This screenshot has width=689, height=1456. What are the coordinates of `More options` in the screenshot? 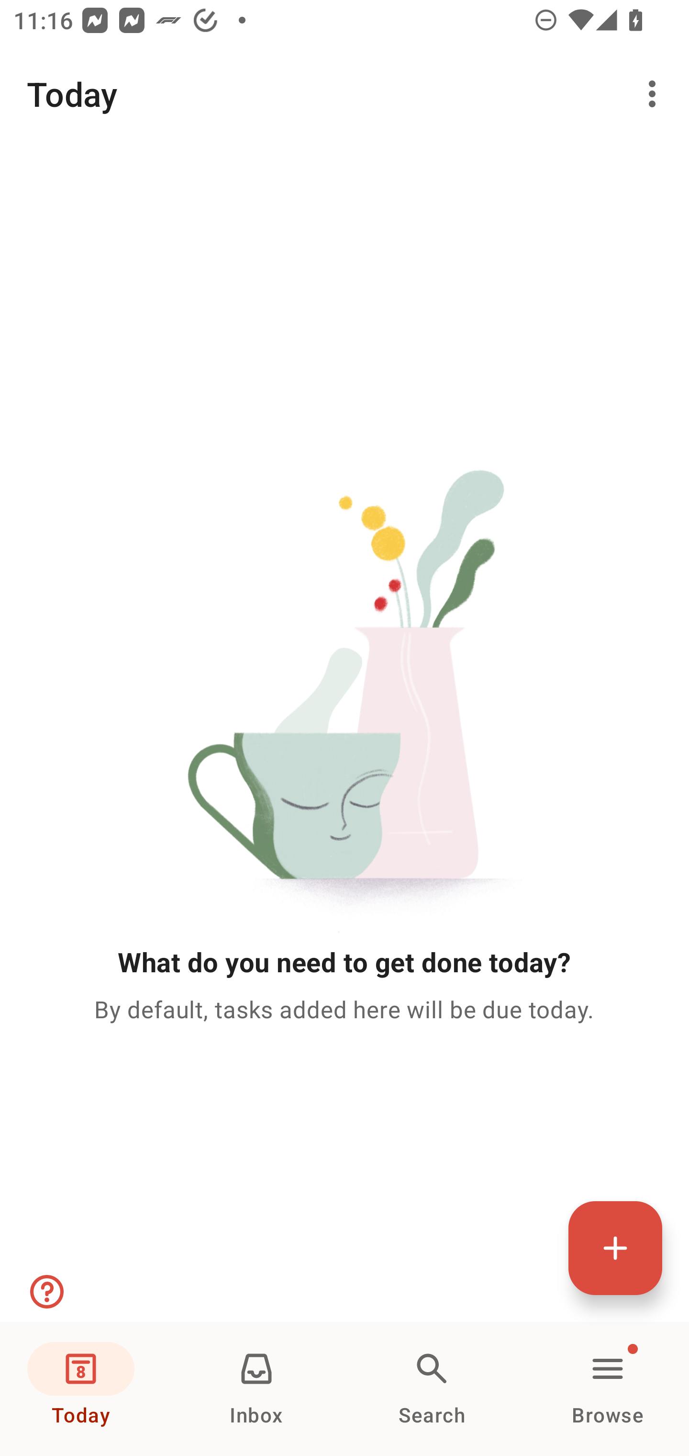 It's located at (656, 94).